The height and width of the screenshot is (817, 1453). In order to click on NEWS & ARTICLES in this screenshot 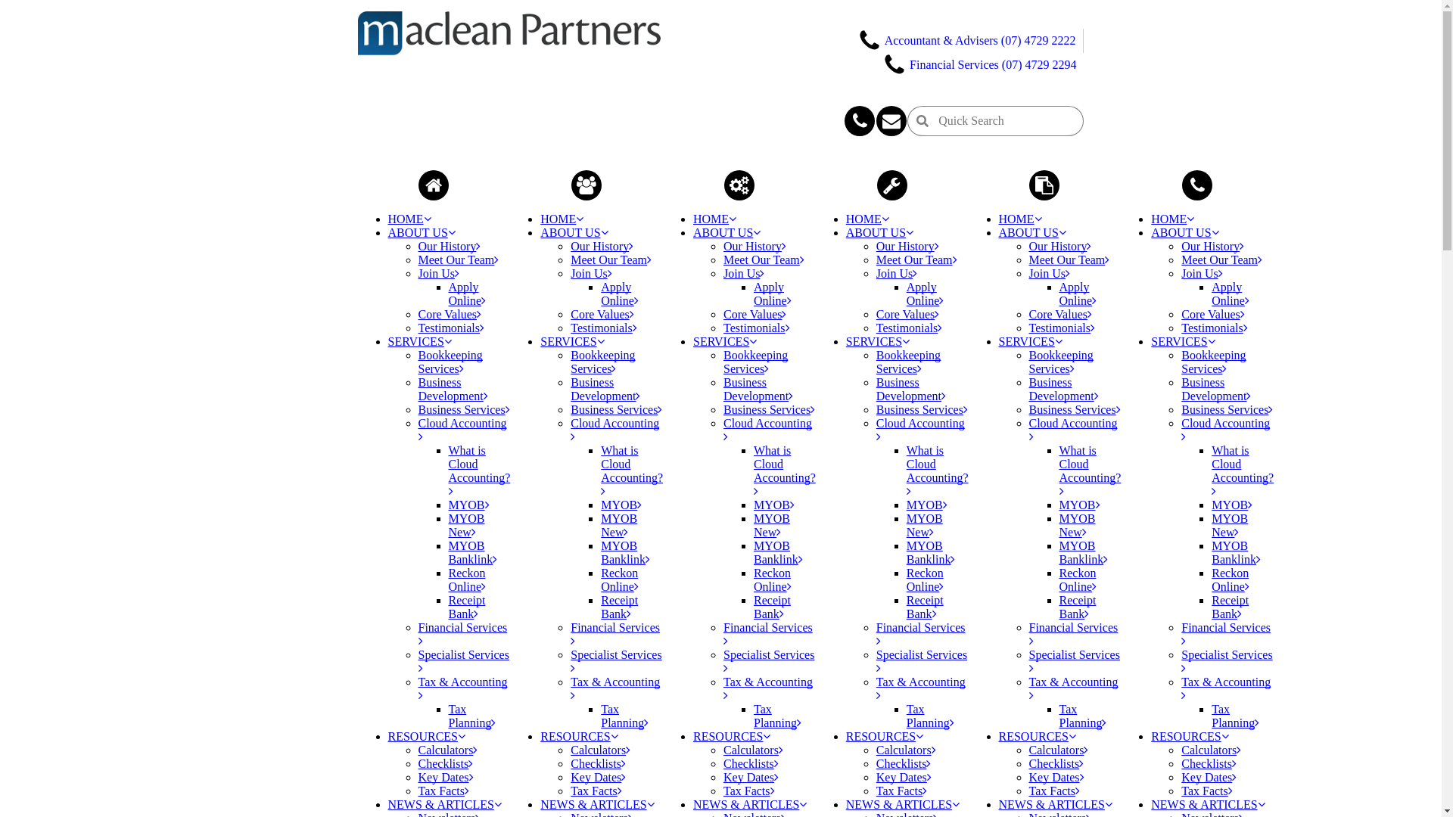, I will do `click(1056, 805)`.